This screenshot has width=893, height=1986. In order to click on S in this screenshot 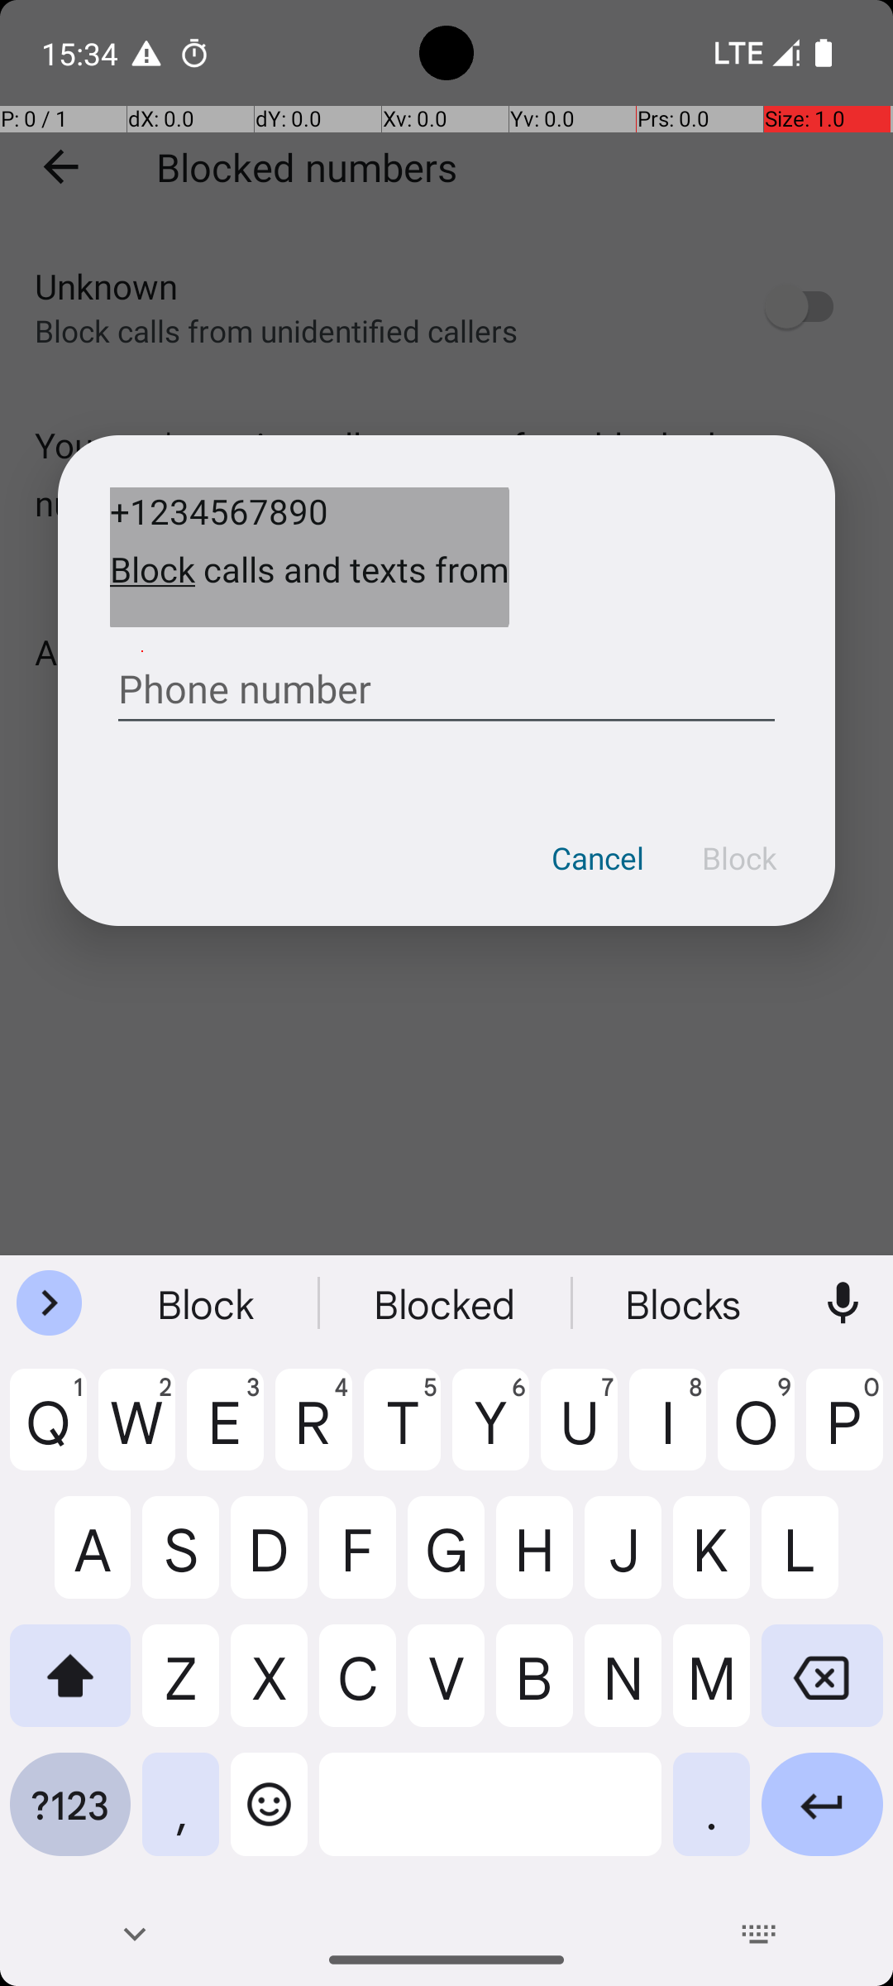, I will do `click(180, 1561)`.